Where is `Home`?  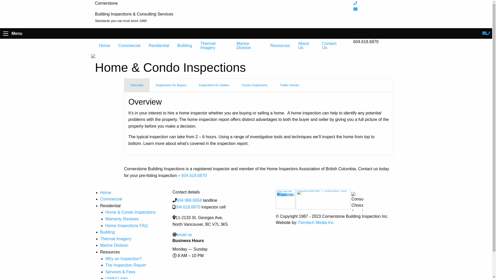
Home is located at coordinates (106, 193).